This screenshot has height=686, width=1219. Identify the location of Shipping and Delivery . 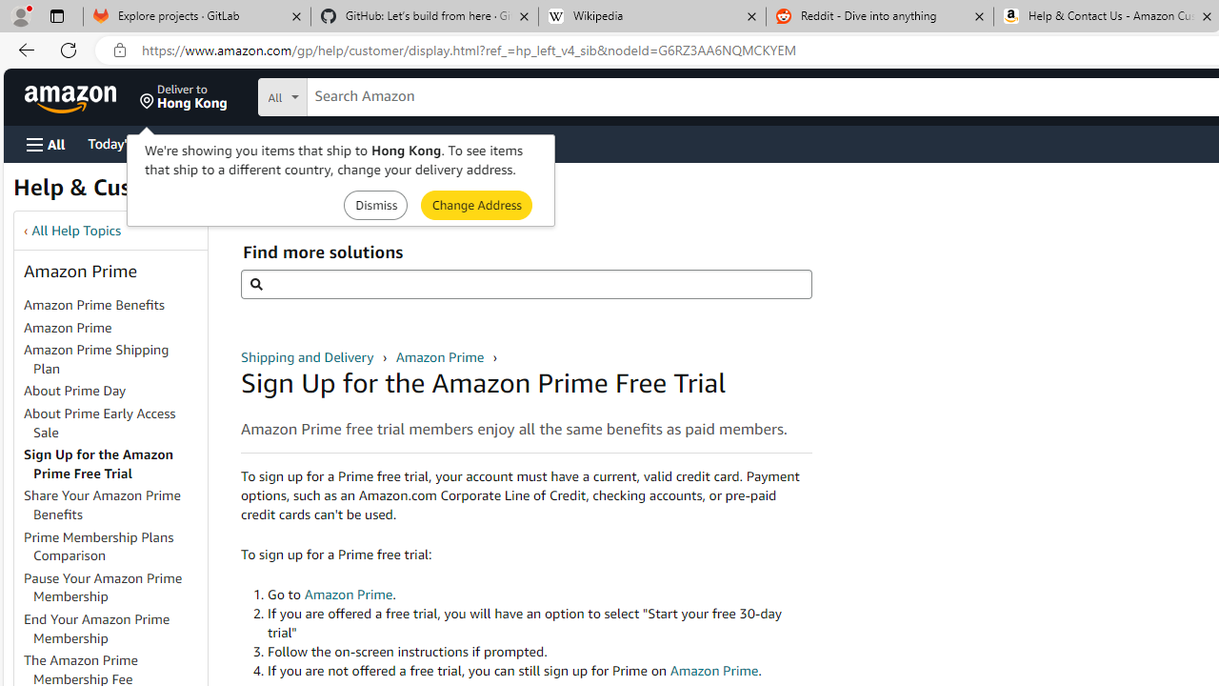
(309, 356).